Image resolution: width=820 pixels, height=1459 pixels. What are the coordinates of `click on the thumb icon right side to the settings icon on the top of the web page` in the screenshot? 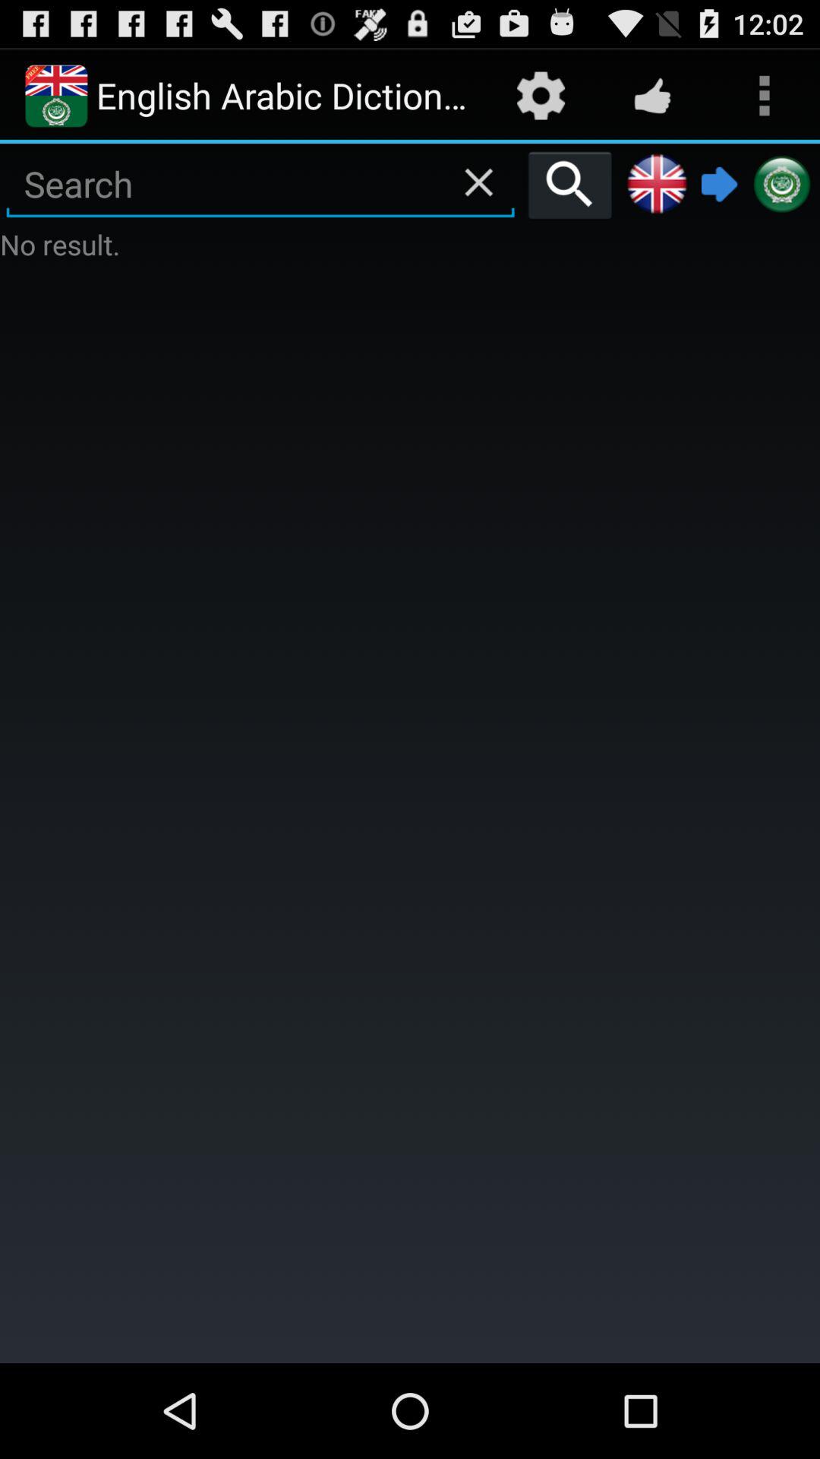 It's located at (653, 96).